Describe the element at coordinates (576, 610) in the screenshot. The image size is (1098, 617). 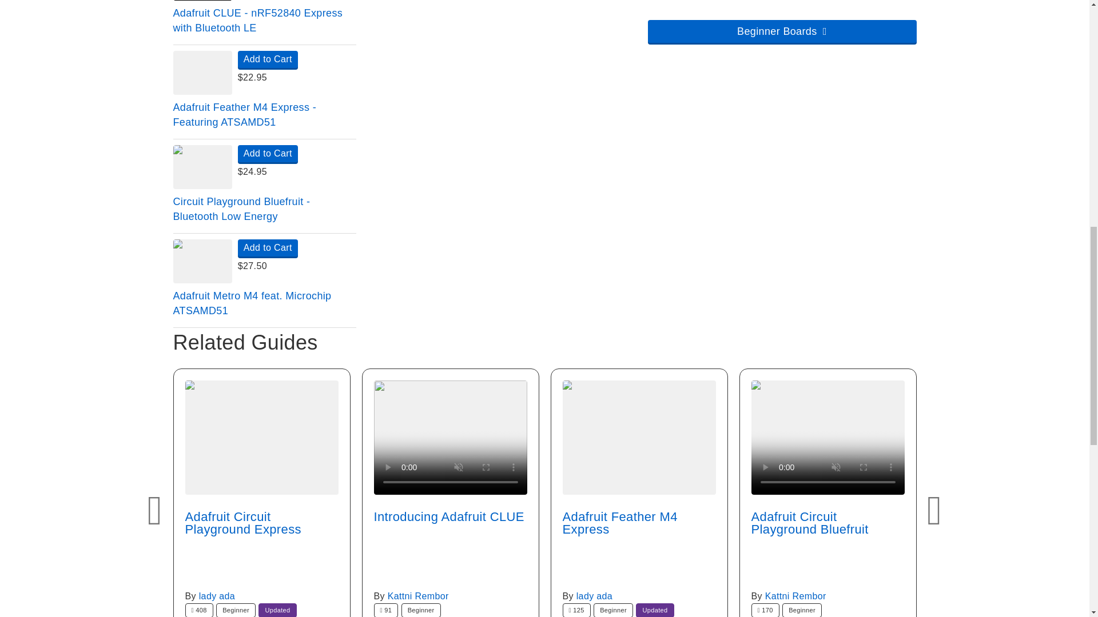
I see `Saves` at that location.